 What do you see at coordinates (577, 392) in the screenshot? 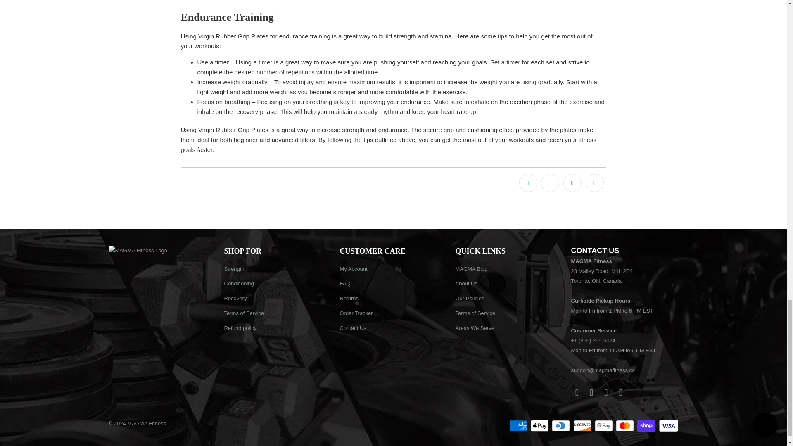
I see `MAGMA Fitness on Facebook` at bounding box center [577, 392].